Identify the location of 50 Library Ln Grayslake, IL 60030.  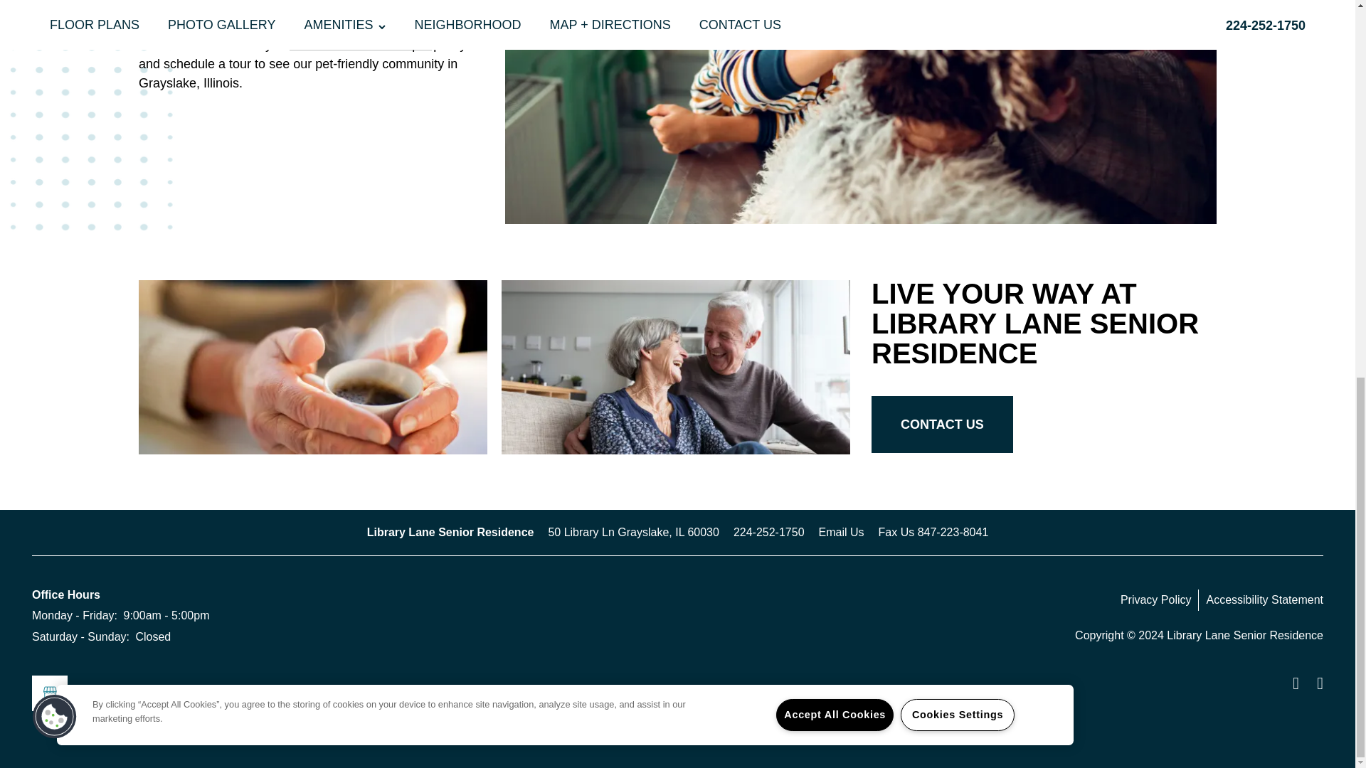
(632, 532).